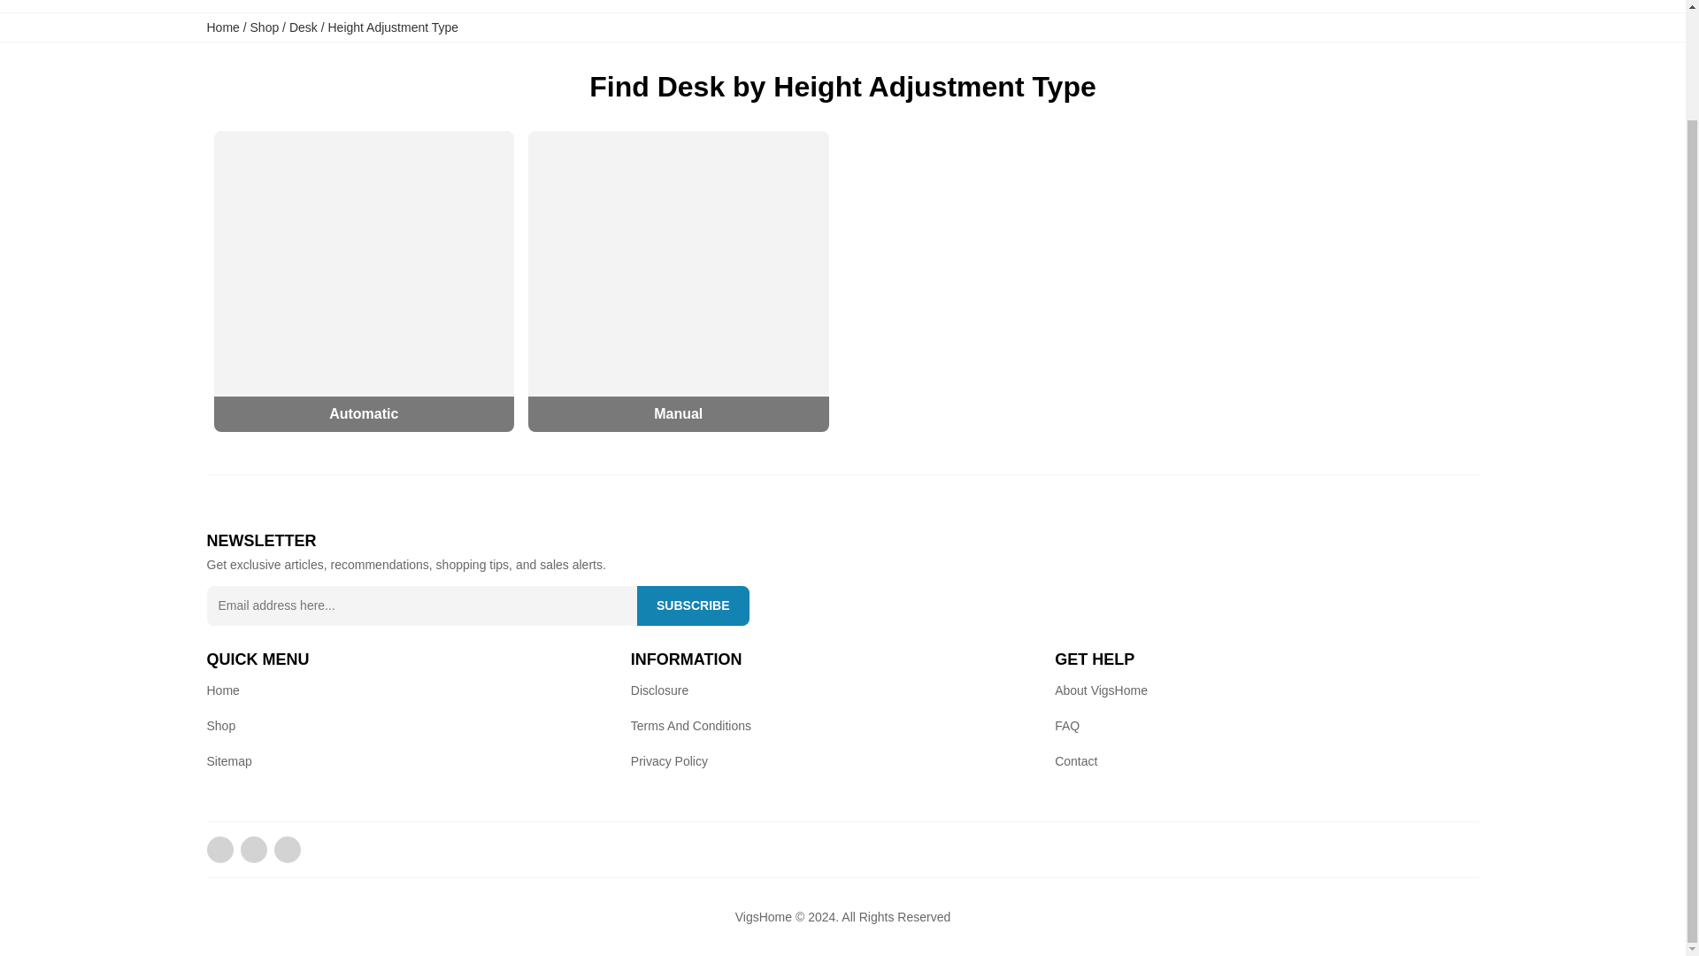 This screenshot has height=956, width=1699. I want to click on Desk, so click(303, 27).